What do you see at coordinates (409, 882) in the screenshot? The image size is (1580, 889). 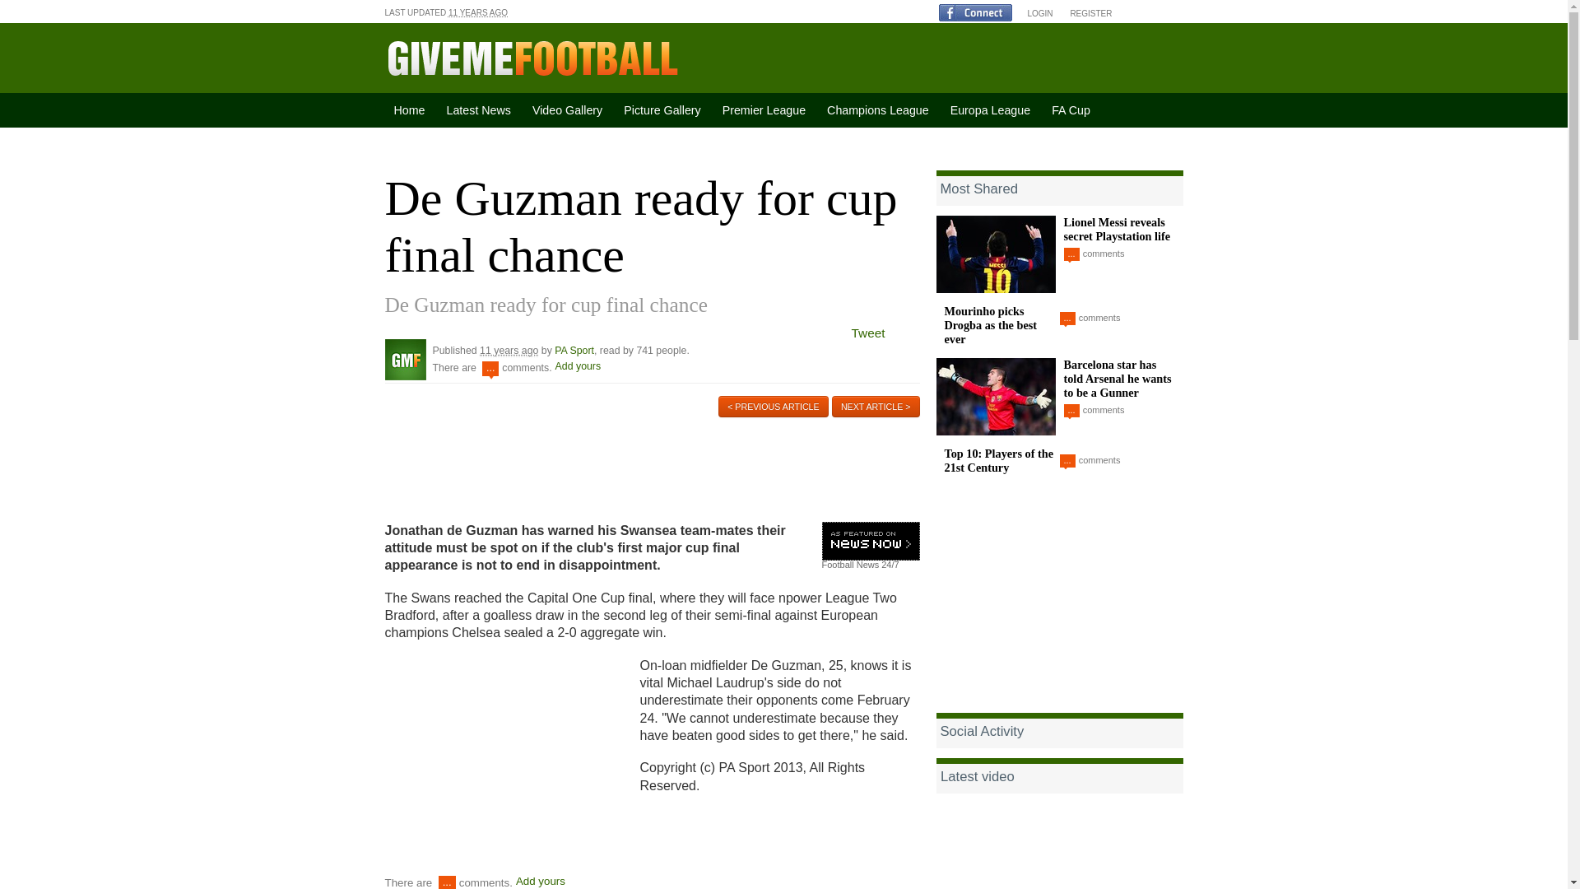 I see `There are` at bounding box center [409, 882].